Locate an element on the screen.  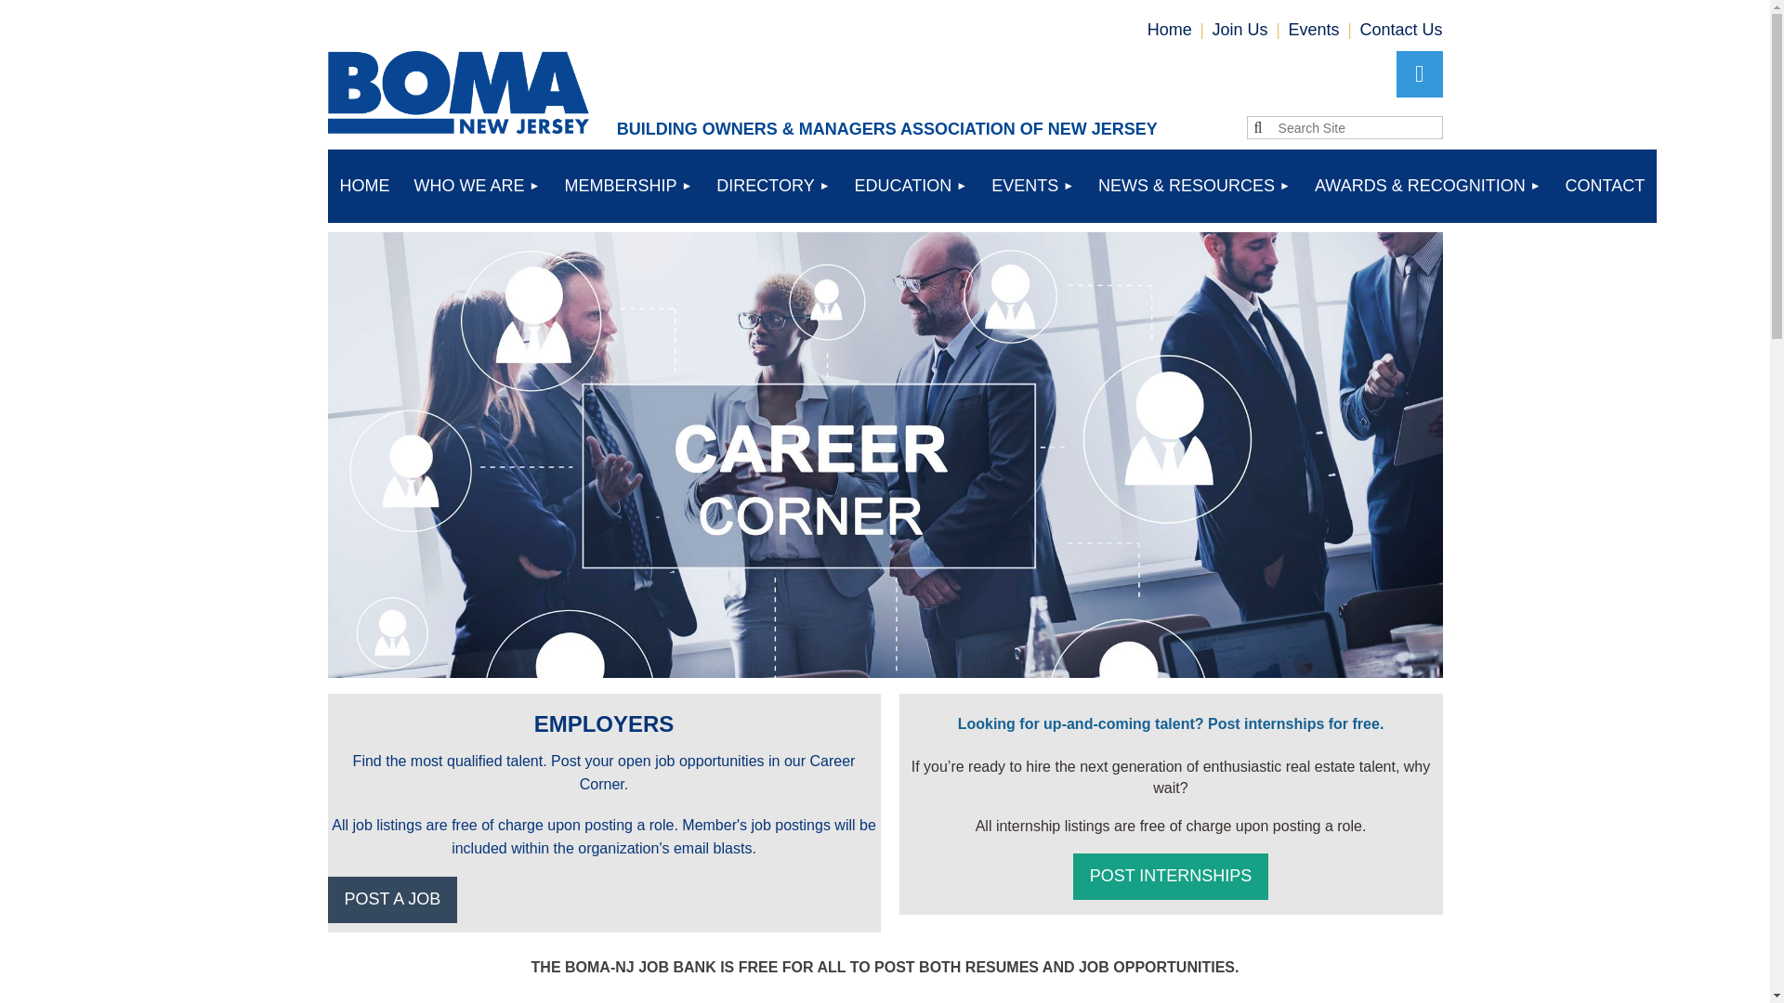
Home is located at coordinates (1169, 30).